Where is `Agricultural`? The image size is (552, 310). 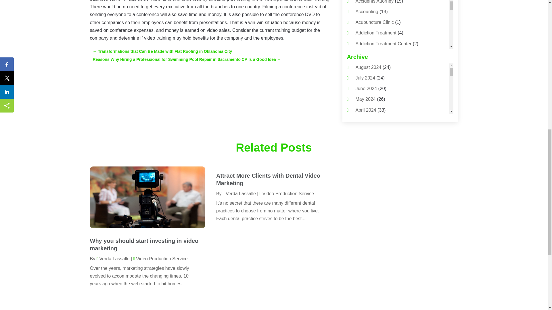
Agricultural is located at coordinates (367, 97).